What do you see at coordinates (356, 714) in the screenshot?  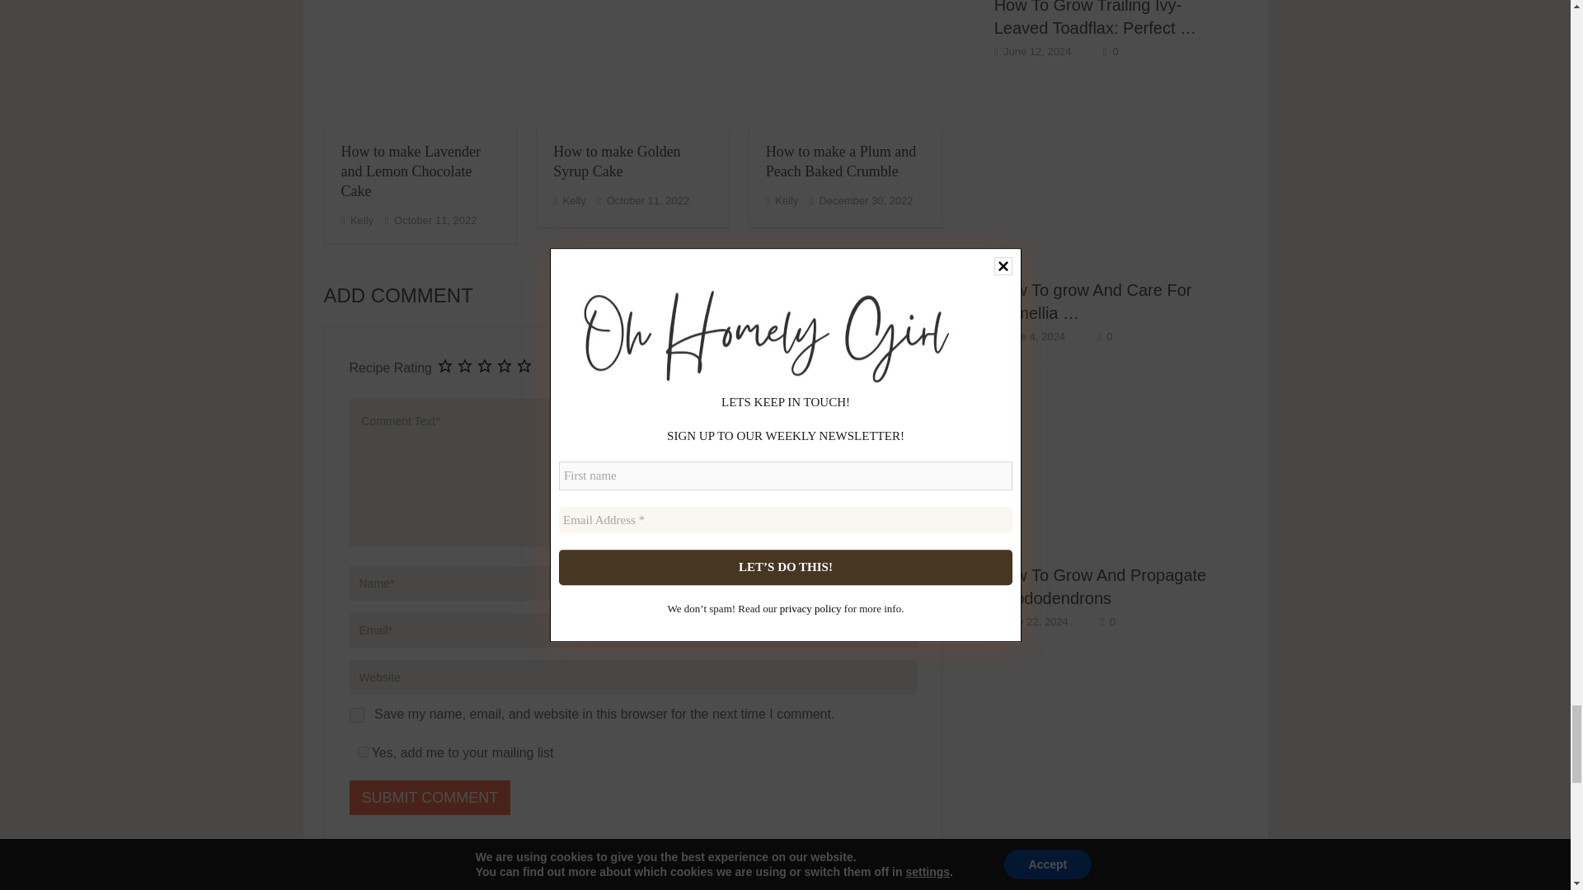 I see `yes` at bounding box center [356, 714].